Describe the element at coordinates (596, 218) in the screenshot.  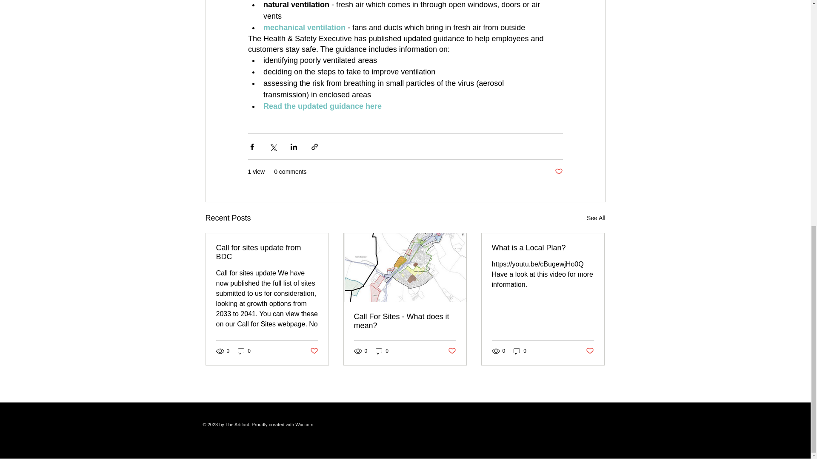
I see `See All` at that location.